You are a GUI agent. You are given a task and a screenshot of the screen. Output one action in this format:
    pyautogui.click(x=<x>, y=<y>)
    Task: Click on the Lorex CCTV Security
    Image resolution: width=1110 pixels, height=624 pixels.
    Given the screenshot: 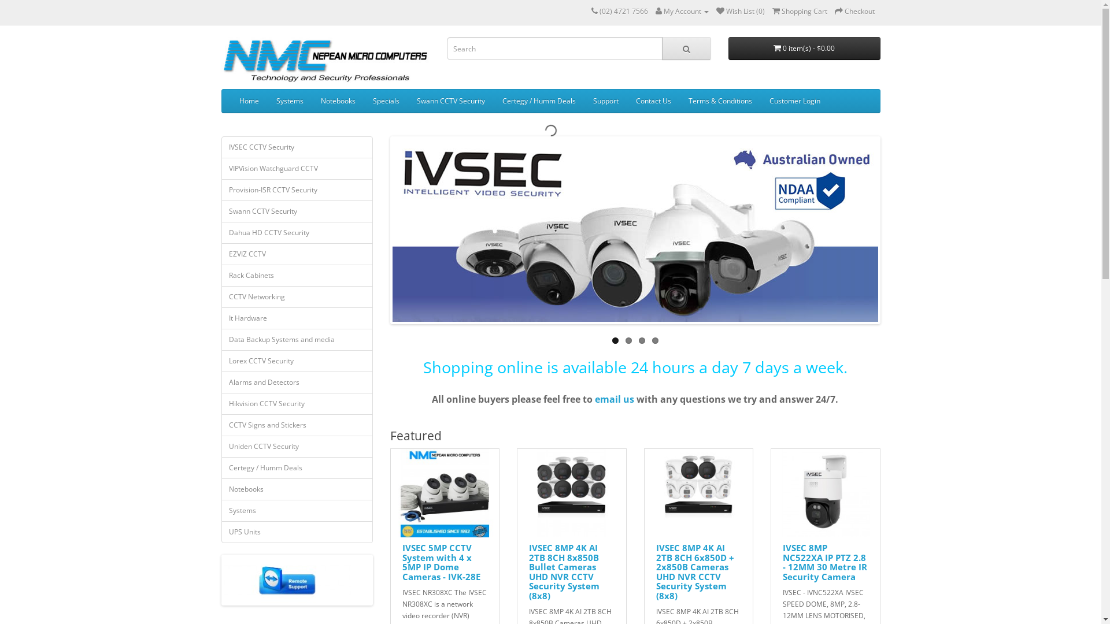 What is the action you would take?
    pyautogui.click(x=297, y=361)
    